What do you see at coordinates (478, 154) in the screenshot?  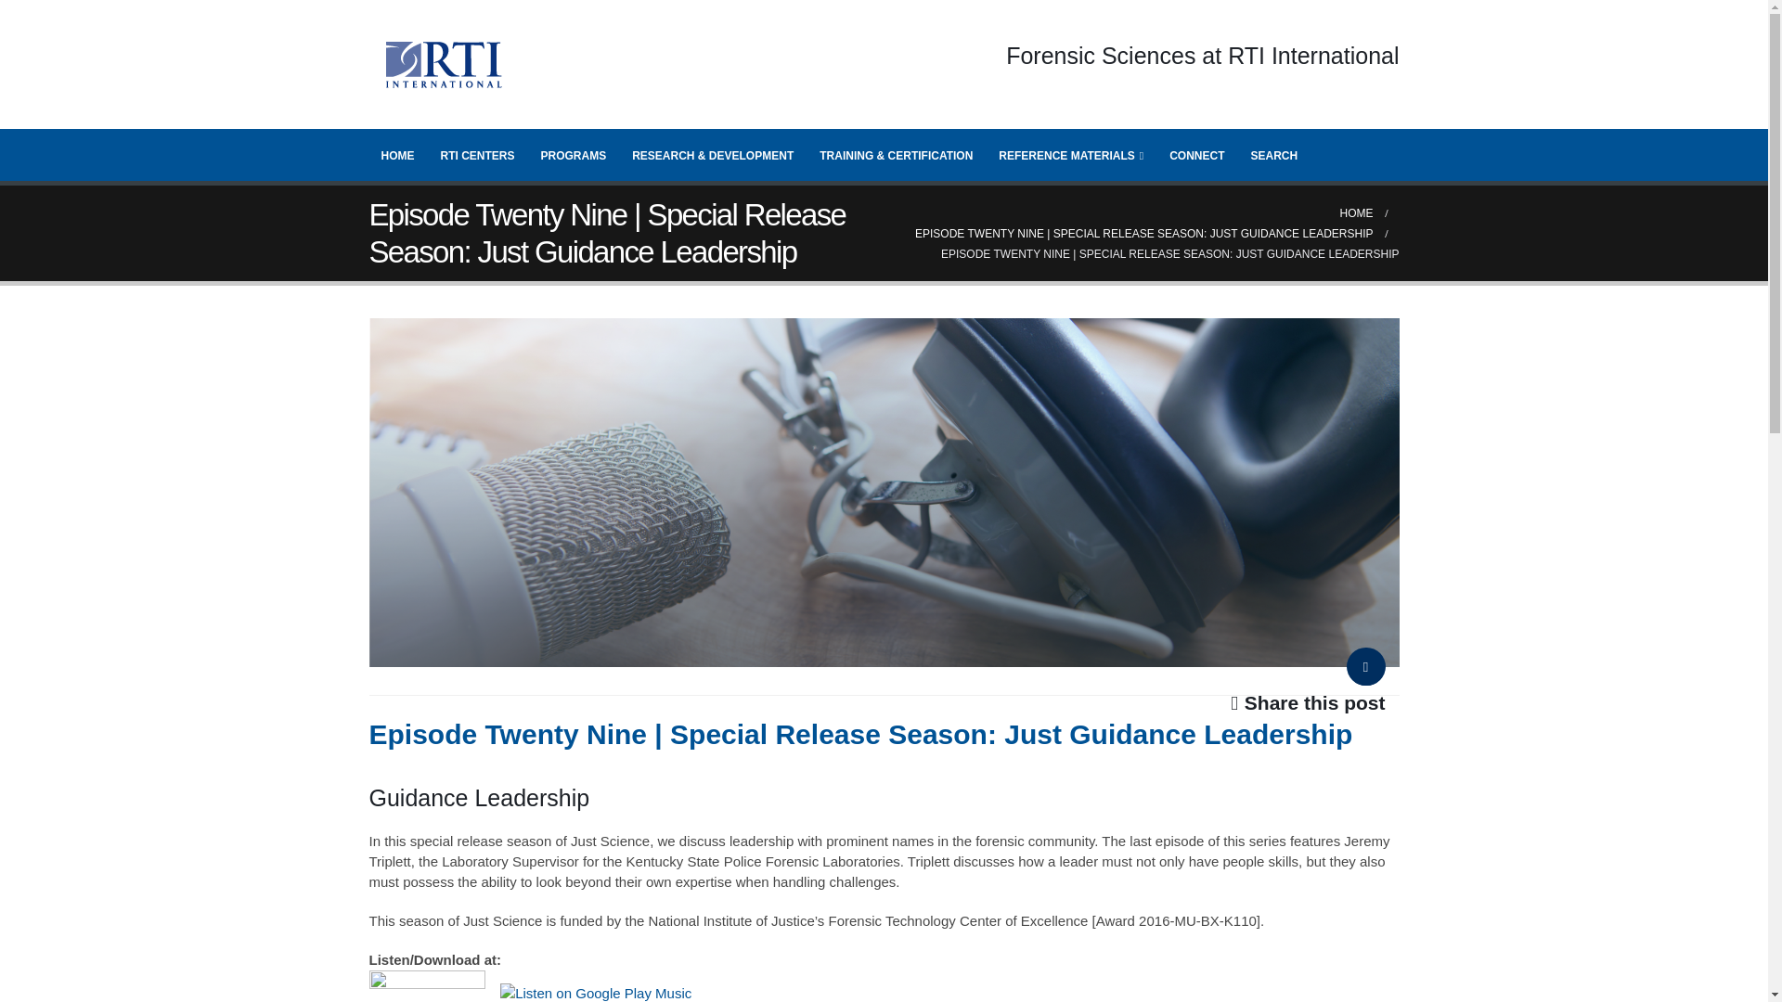 I see `RTI CENTERS` at bounding box center [478, 154].